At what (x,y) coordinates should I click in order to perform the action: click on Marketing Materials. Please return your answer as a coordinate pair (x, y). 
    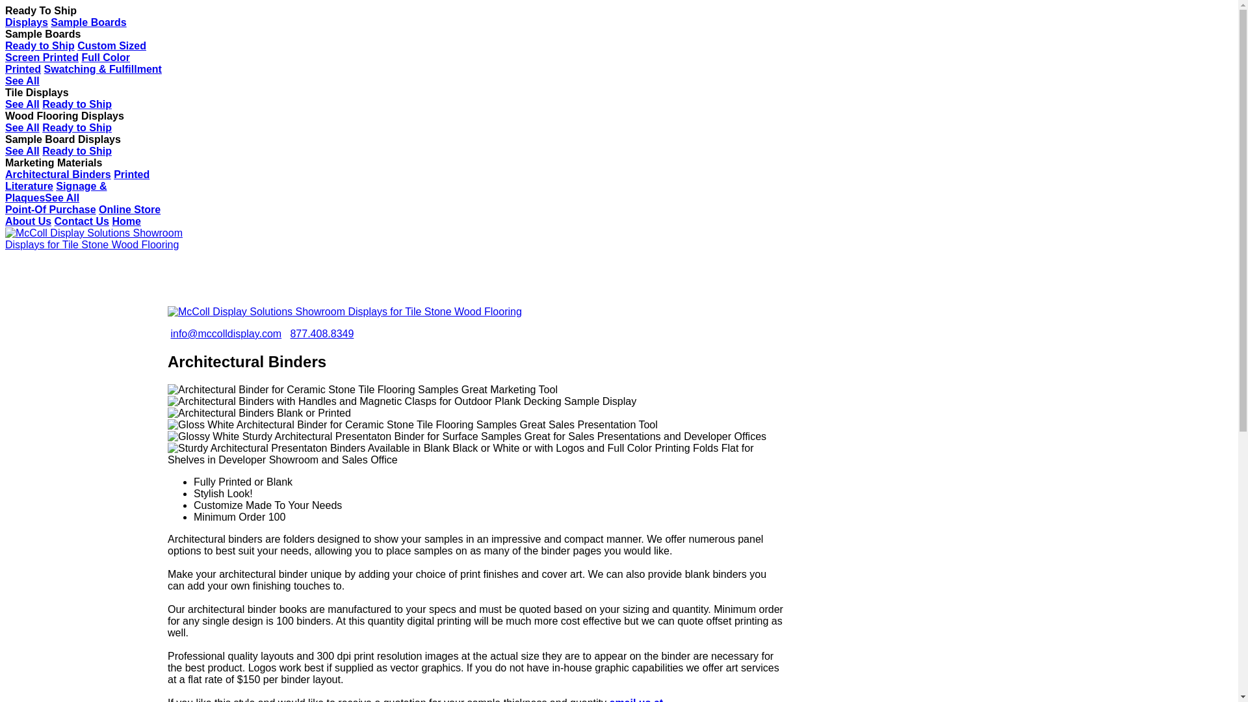
    Looking at the image, I should click on (53, 162).